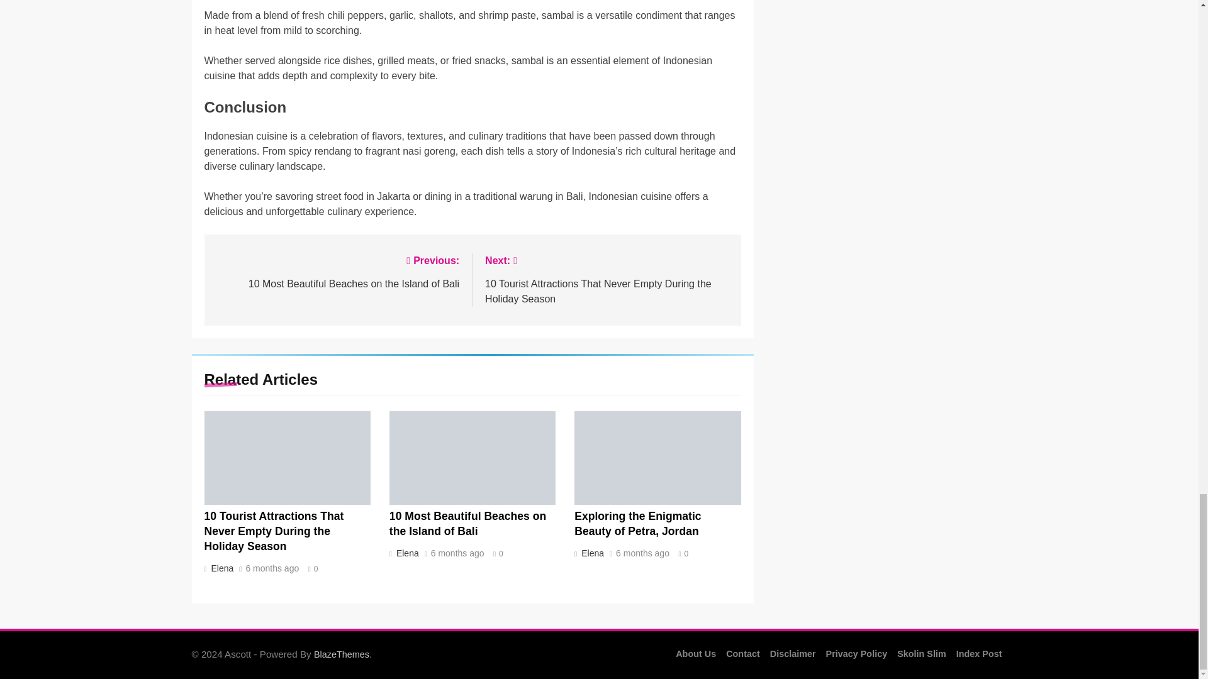  Describe the element at coordinates (642, 553) in the screenshot. I see `6 months ago` at that location.